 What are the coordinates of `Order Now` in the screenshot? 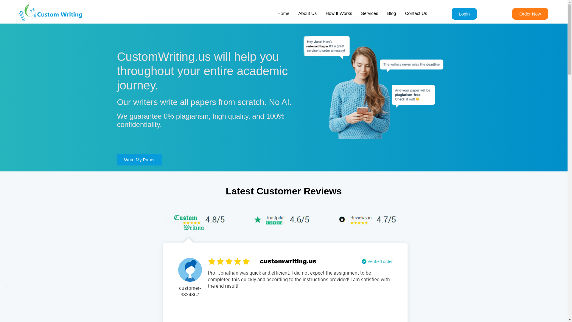 It's located at (530, 14).